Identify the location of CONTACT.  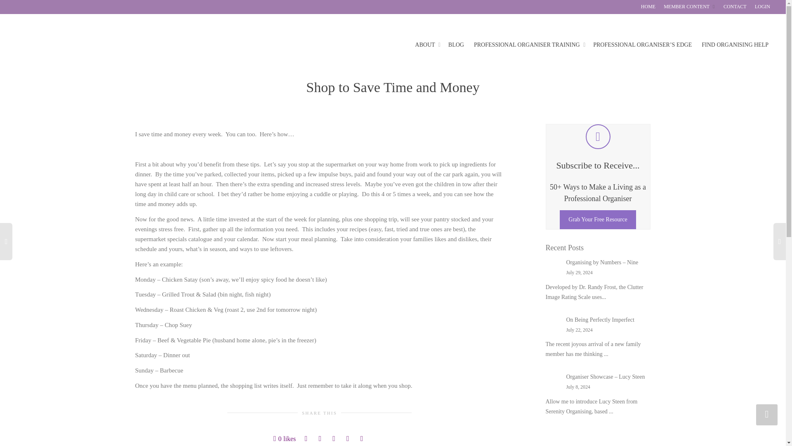
(735, 7).